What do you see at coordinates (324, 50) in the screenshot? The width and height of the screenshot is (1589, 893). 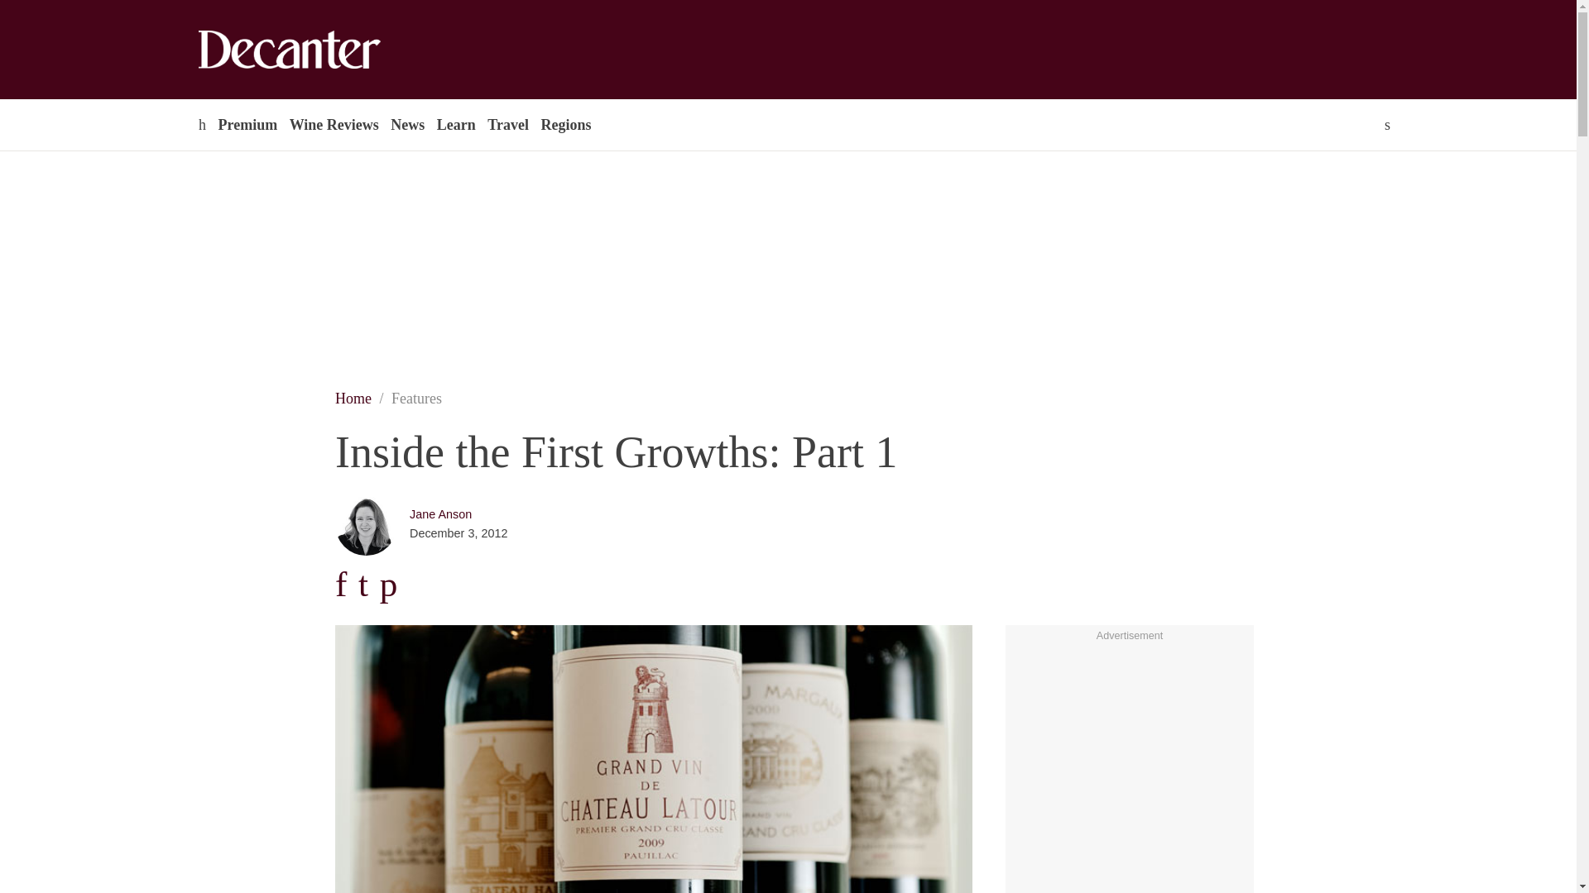 I see `Decanter` at bounding box center [324, 50].